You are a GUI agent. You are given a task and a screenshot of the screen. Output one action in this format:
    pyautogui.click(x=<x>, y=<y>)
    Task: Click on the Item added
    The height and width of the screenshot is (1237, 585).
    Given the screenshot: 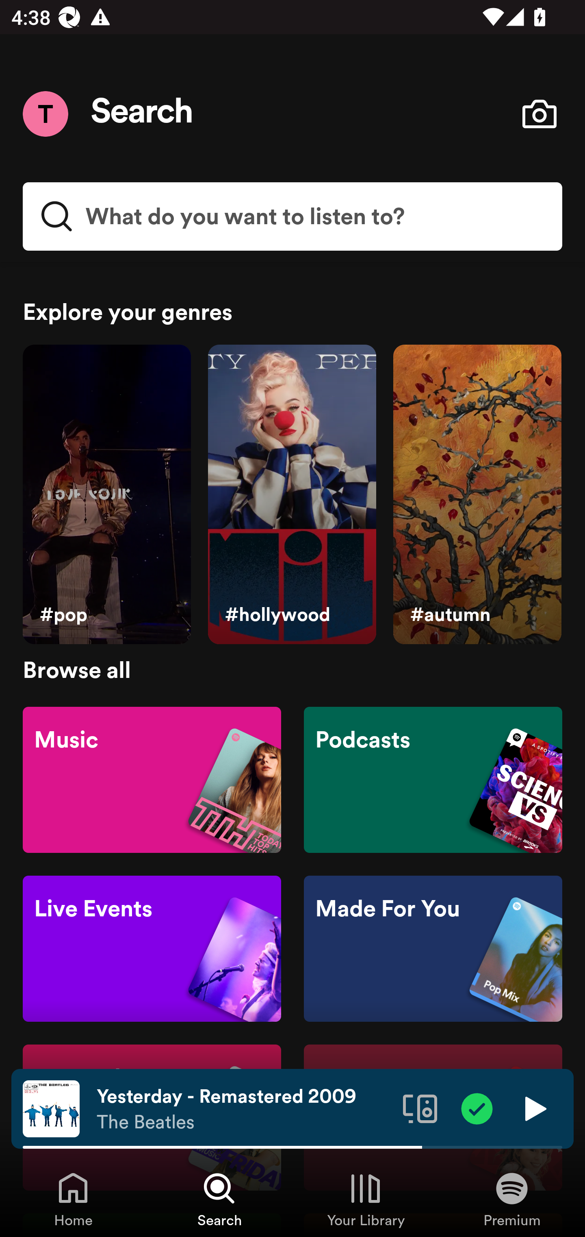 What is the action you would take?
    pyautogui.click(x=477, y=1108)
    